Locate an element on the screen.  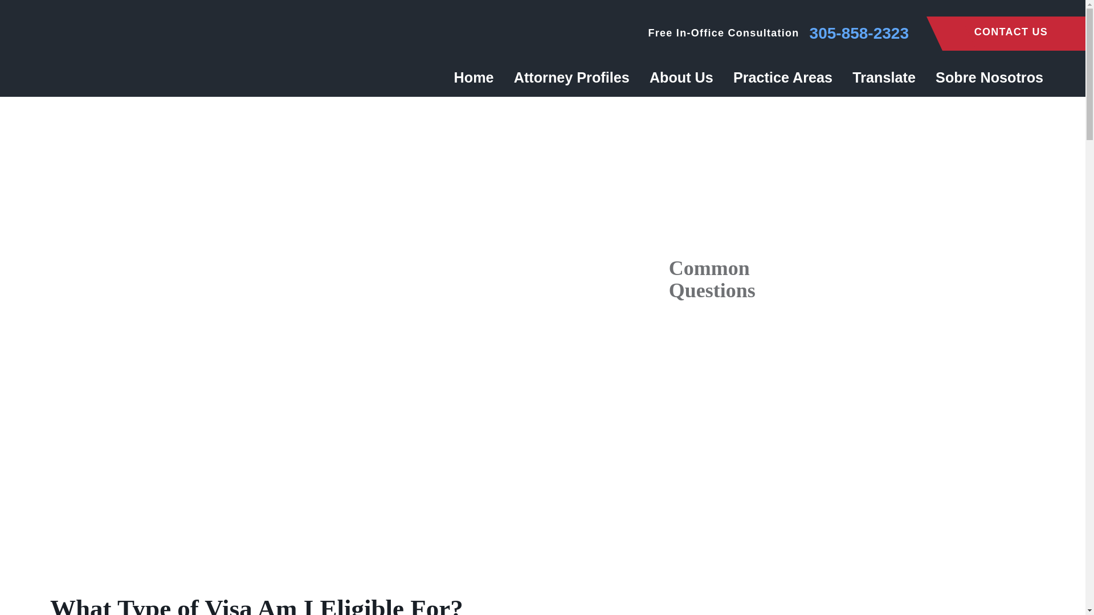
305-858-2323 is located at coordinates (859, 34).